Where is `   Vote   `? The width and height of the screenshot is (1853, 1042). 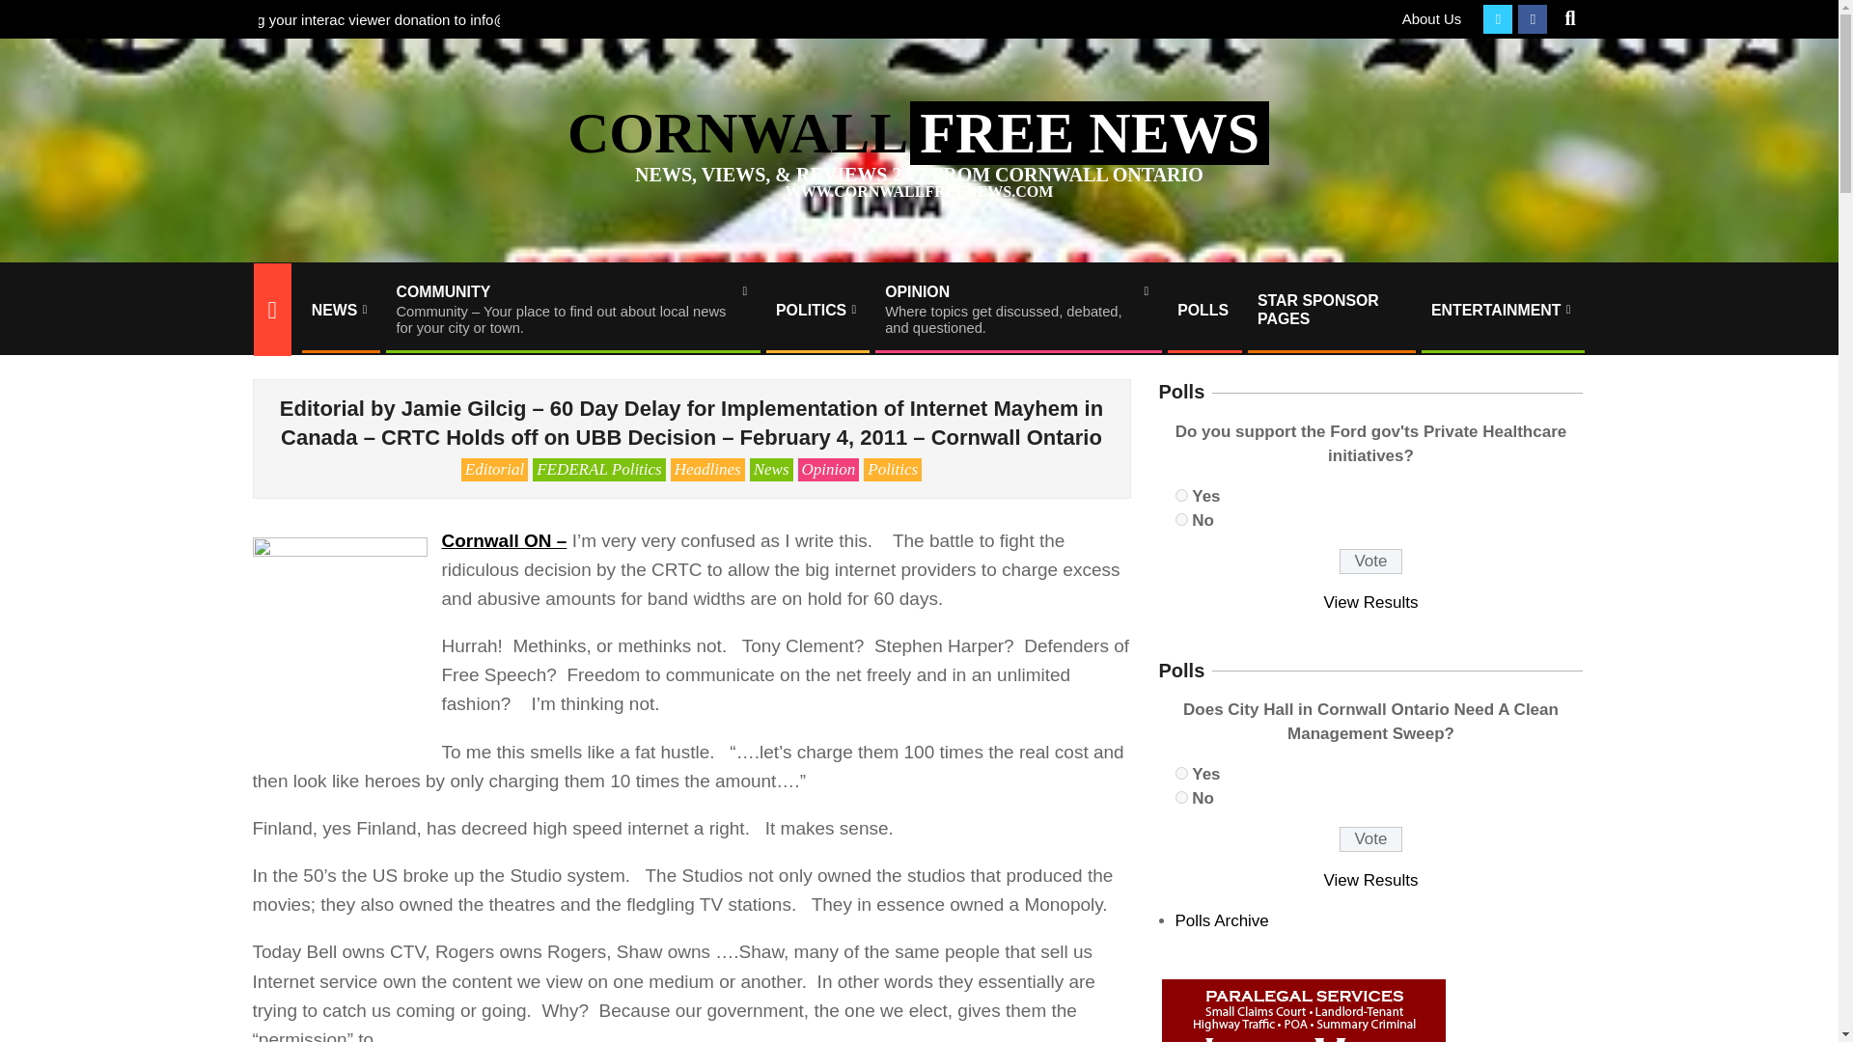
   Vote    is located at coordinates (1203, 310).